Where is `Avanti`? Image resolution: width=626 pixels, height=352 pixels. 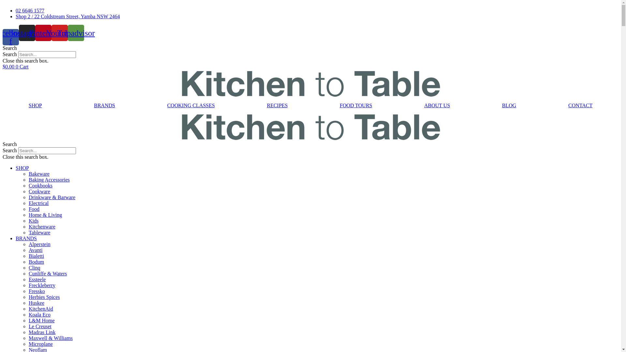
Avanti is located at coordinates (36, 250).